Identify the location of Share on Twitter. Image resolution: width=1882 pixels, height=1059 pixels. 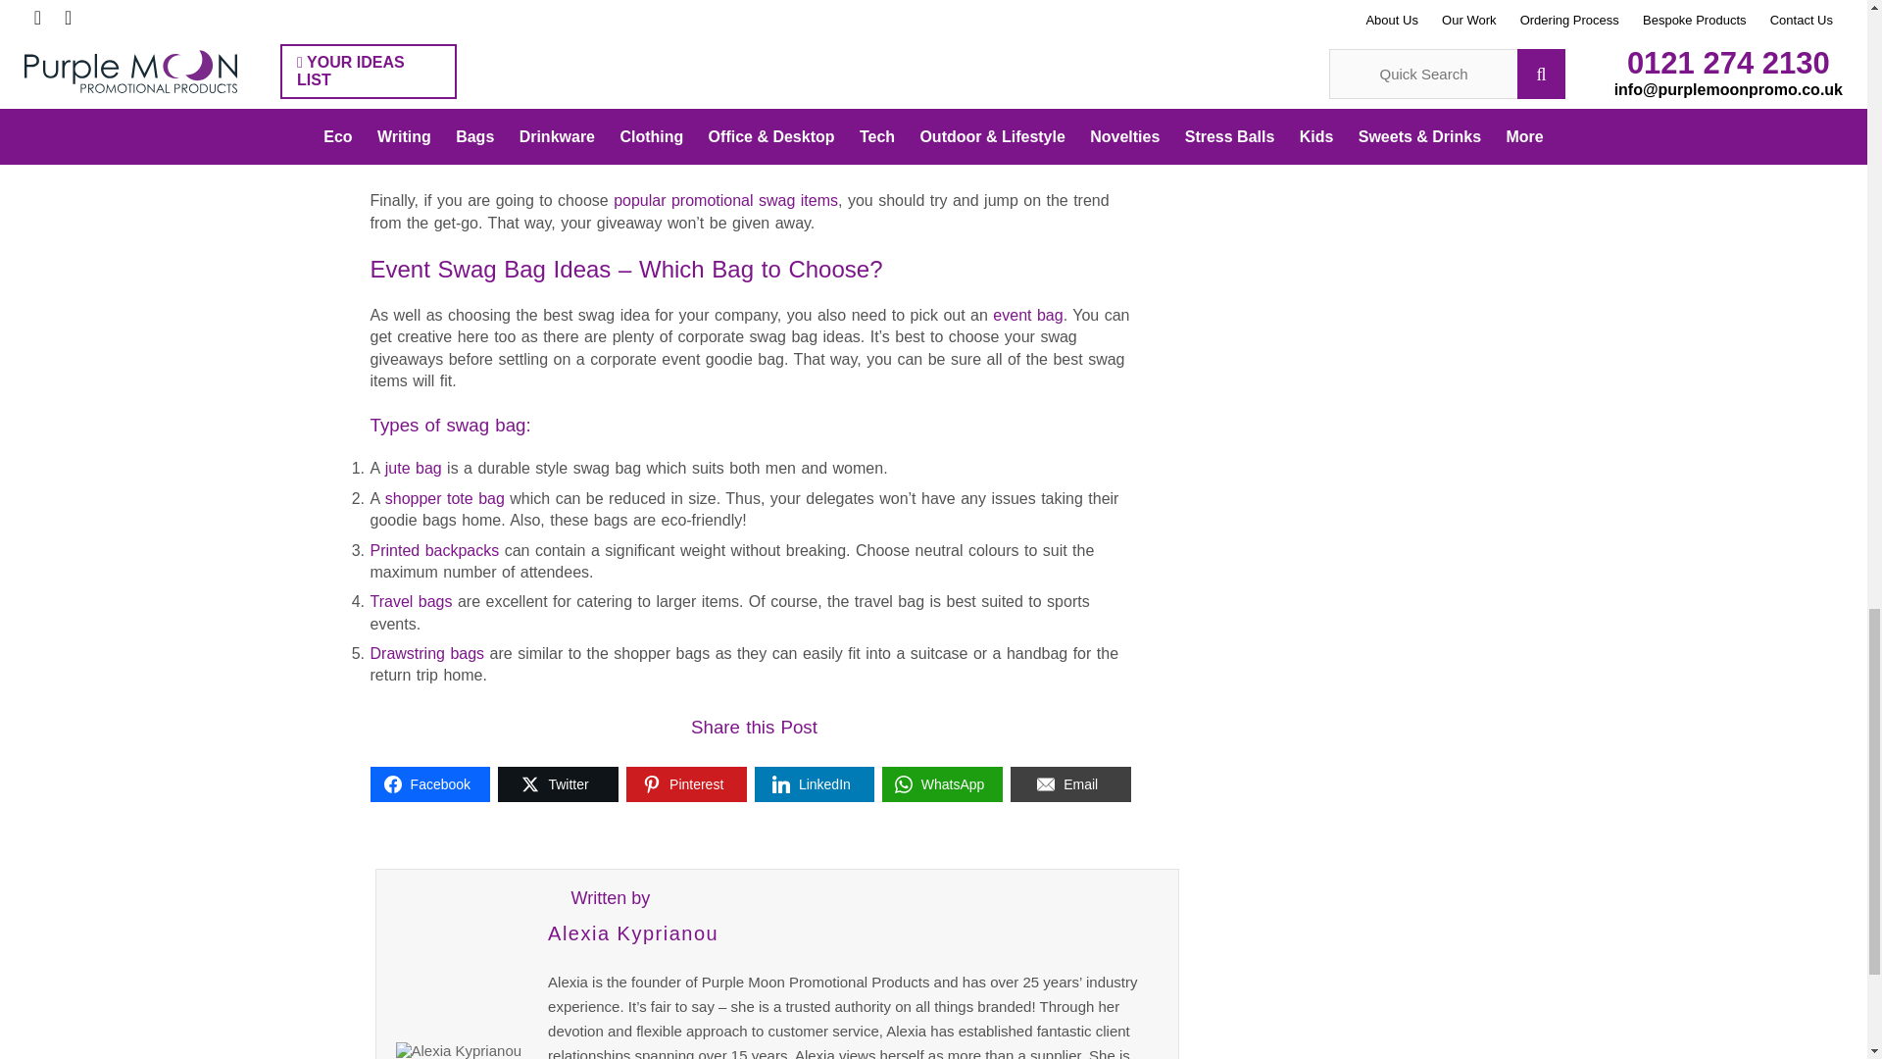
(559, 783).